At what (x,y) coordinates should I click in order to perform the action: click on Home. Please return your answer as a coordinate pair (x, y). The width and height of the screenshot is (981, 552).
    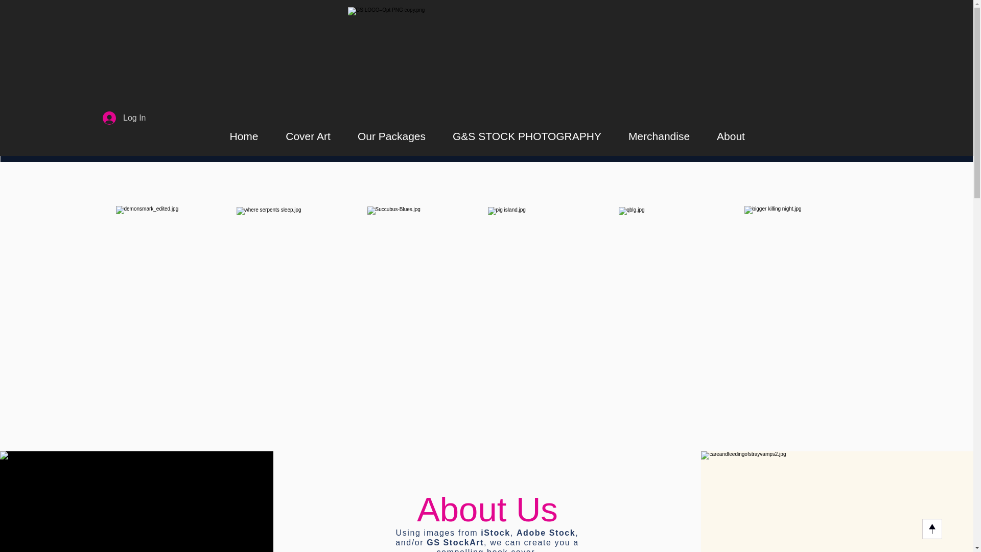
    Looking at the image, I should click on (243, 136).